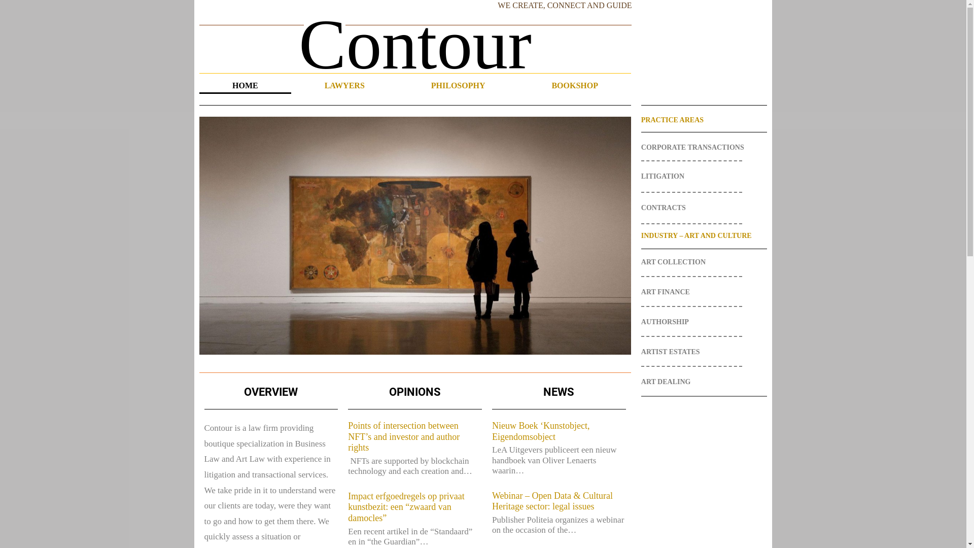  Describe the element at coordinates (704, 148) in the screenshot. I see `CORPORATE TRANSACTIONS` at that location.